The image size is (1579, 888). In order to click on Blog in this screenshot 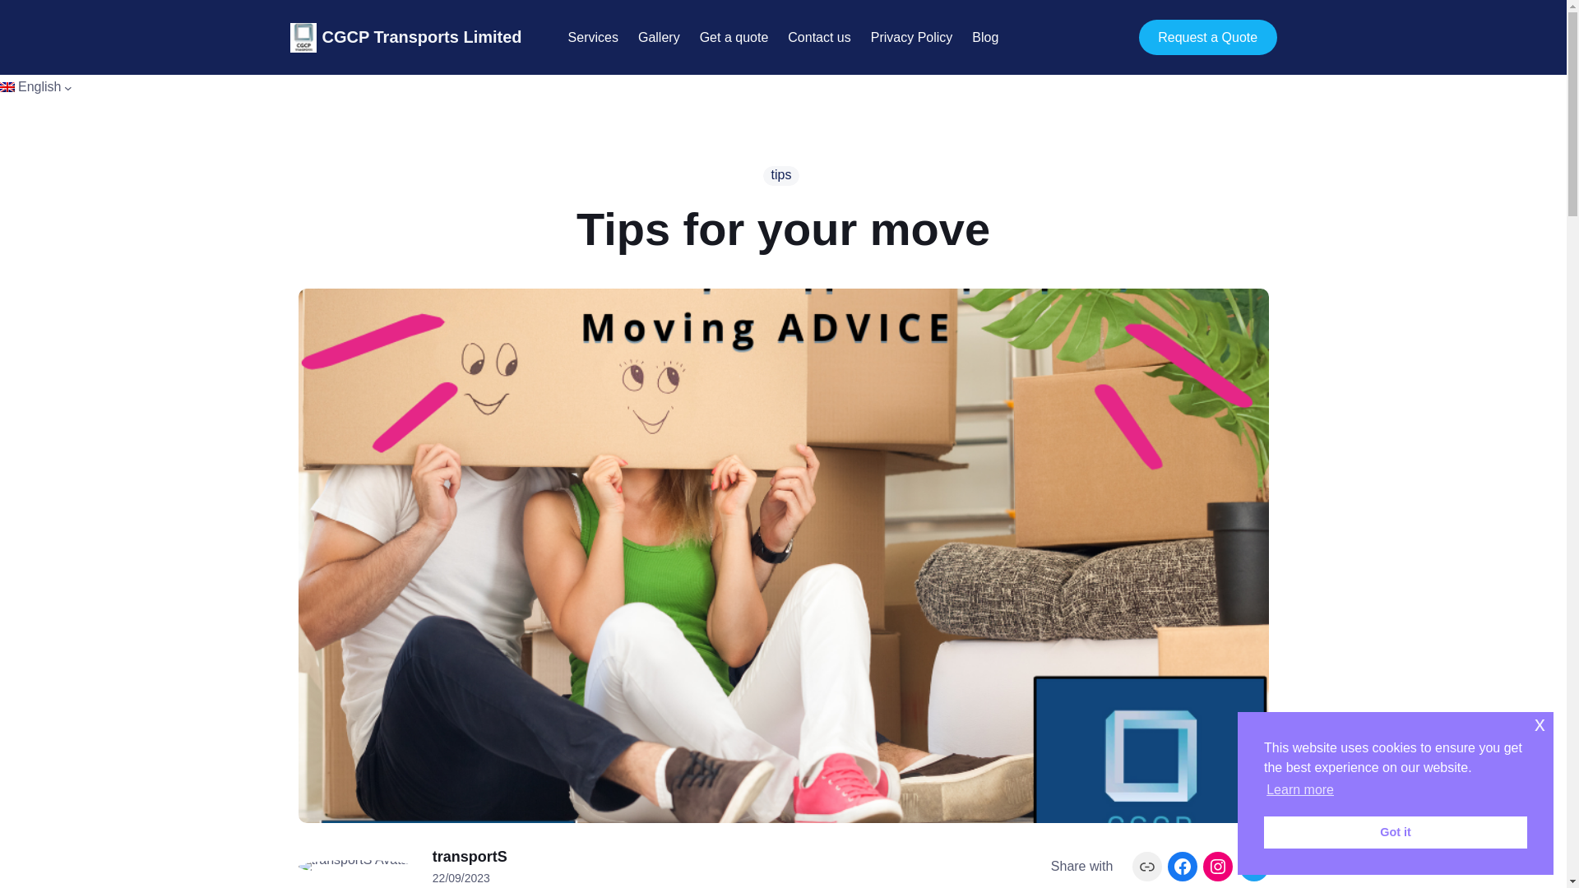, I will do `click(985, 38)`.